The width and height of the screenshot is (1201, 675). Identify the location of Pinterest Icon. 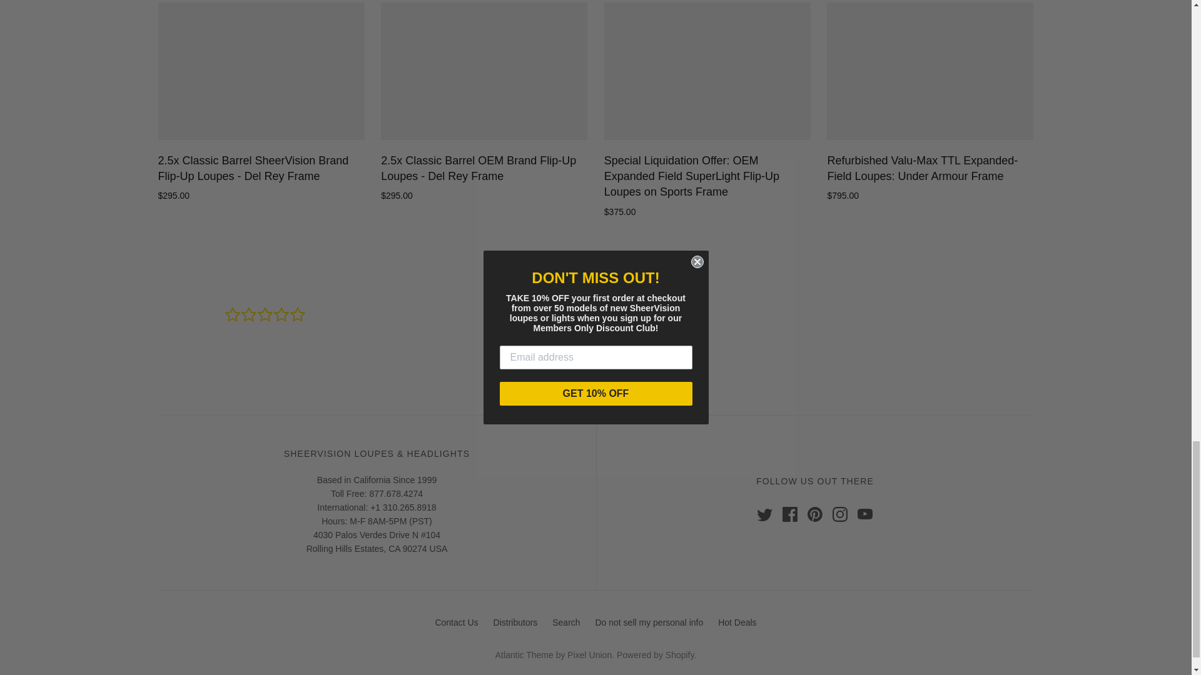
(814, 514).